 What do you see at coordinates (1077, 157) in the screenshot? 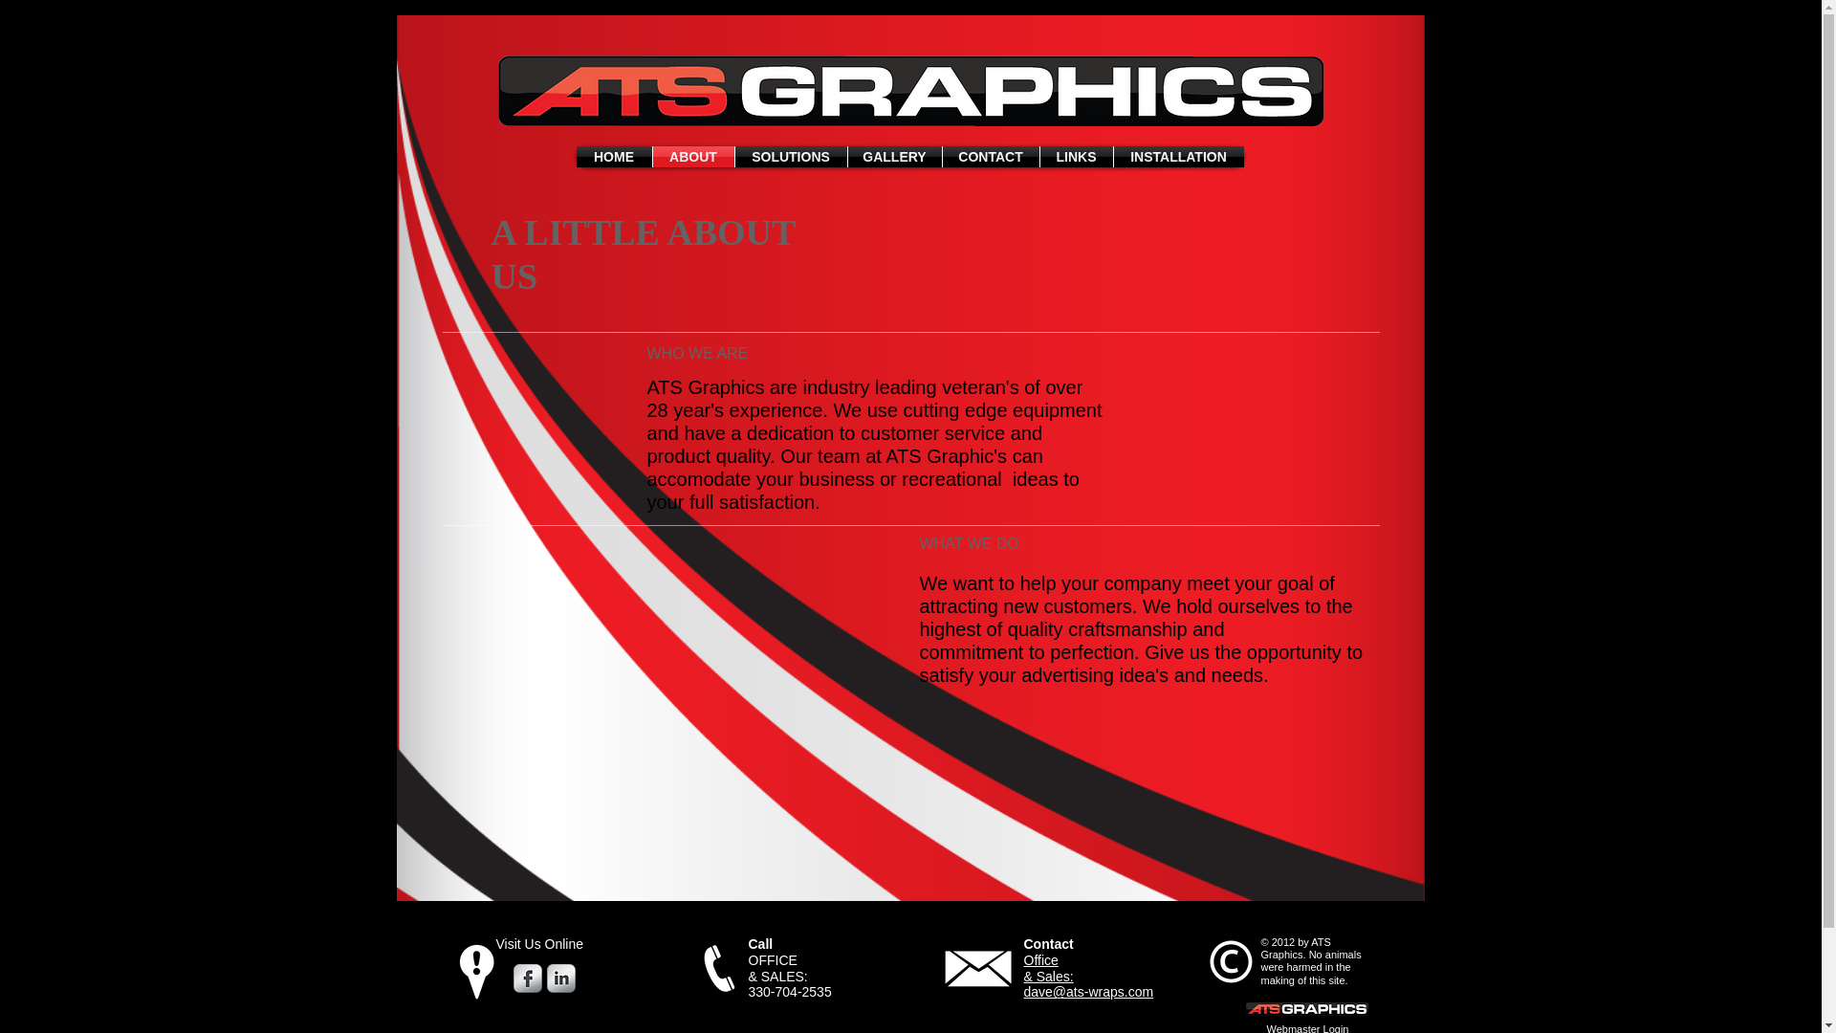
I see `LINKS` at bounding box center [1077, 157].